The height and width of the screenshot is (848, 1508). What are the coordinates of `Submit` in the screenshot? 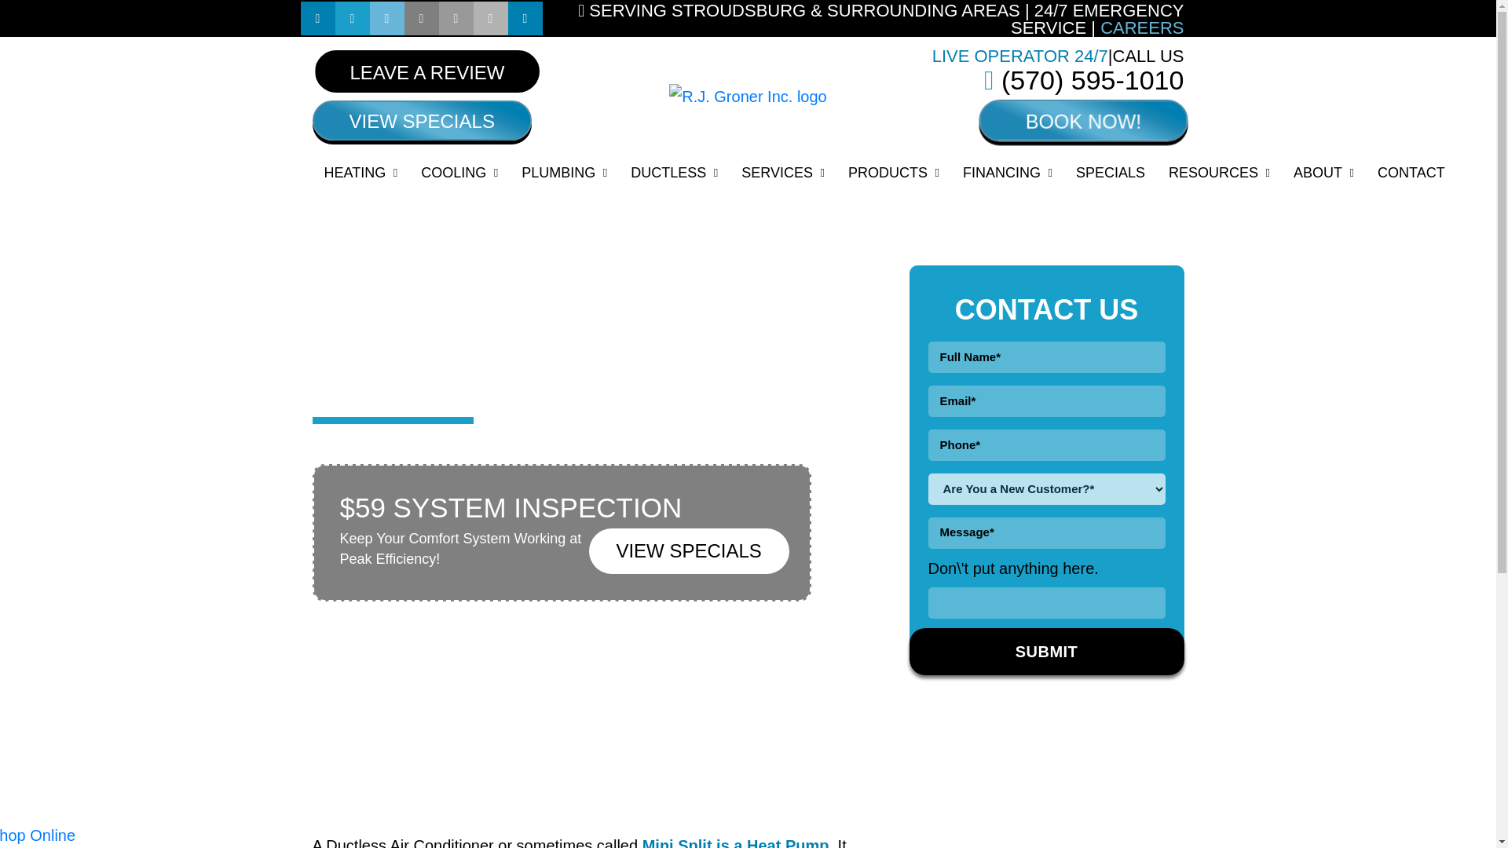 It's located at (1046, 652).